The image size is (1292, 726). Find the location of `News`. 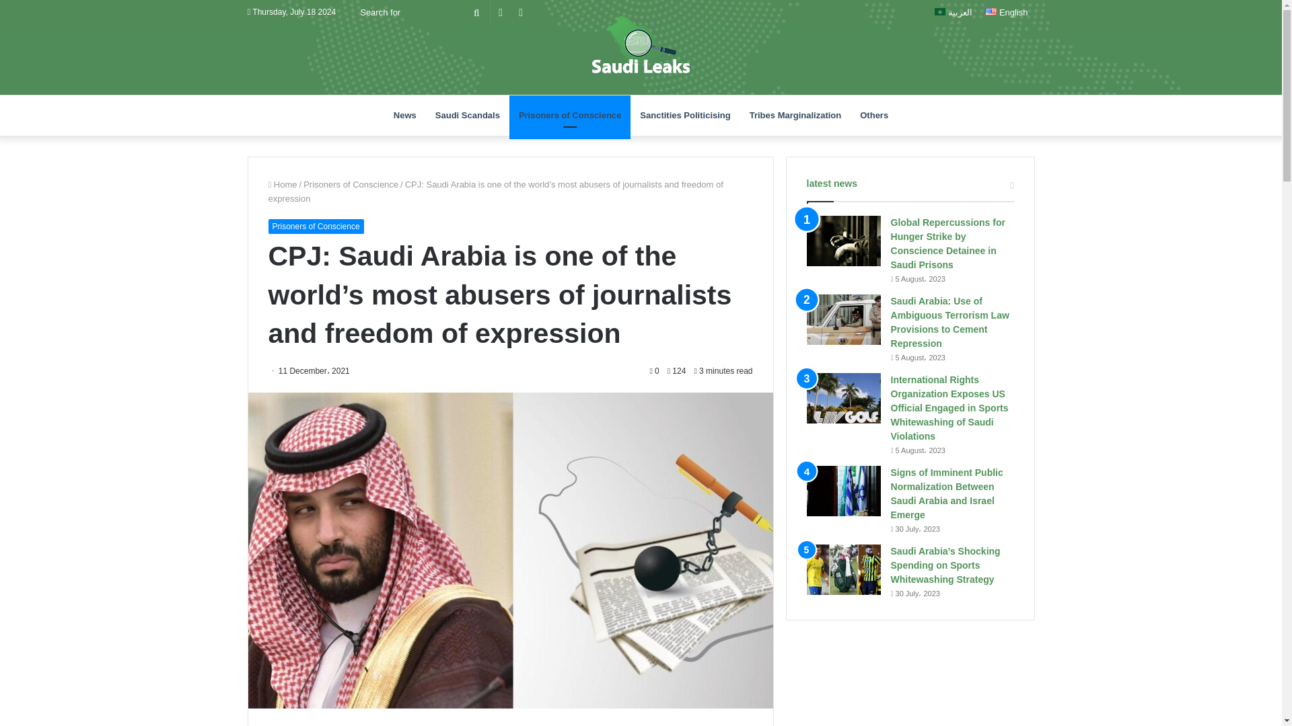

News is located at coordinates (405, 115).